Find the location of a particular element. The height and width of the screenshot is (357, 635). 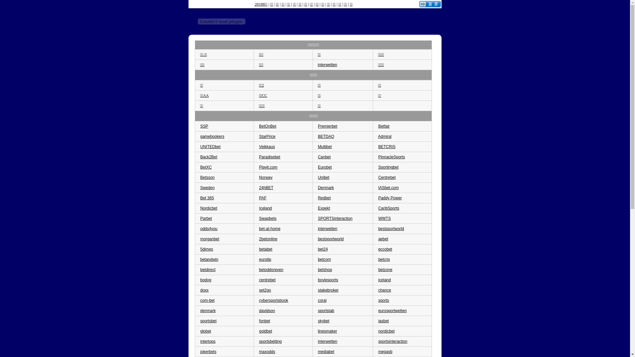

5dimes is located at coordinates (206, 249).